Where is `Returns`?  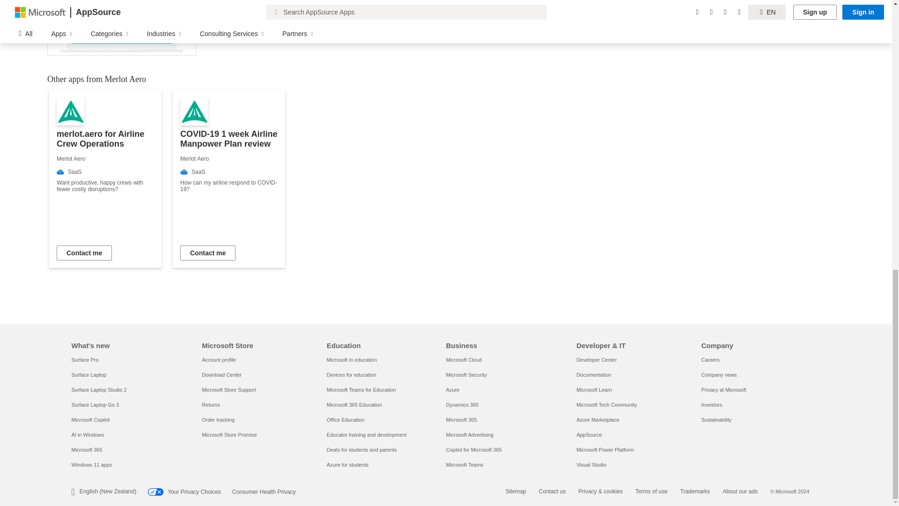 Returns is located at coordinates (211, 405).